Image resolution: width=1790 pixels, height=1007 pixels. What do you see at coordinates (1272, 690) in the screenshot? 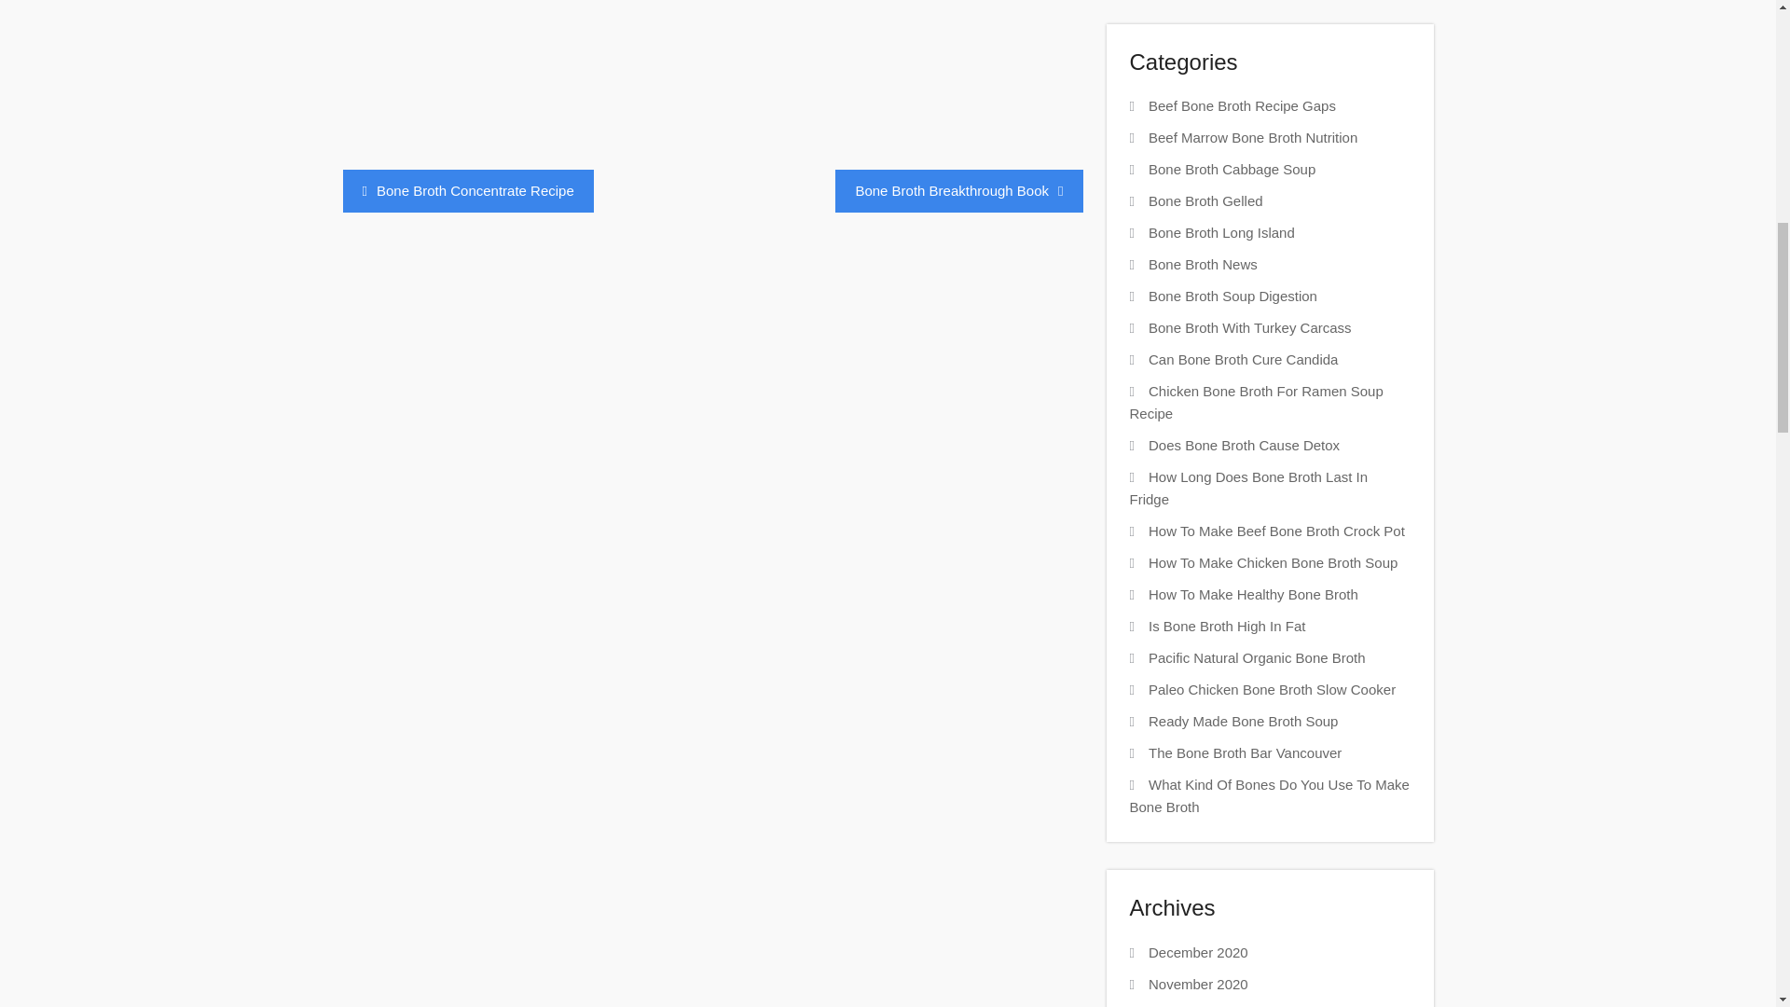
I see `Paleo Chicken Bone Broth Slow Cooker` at bounding box center [1272, 690].